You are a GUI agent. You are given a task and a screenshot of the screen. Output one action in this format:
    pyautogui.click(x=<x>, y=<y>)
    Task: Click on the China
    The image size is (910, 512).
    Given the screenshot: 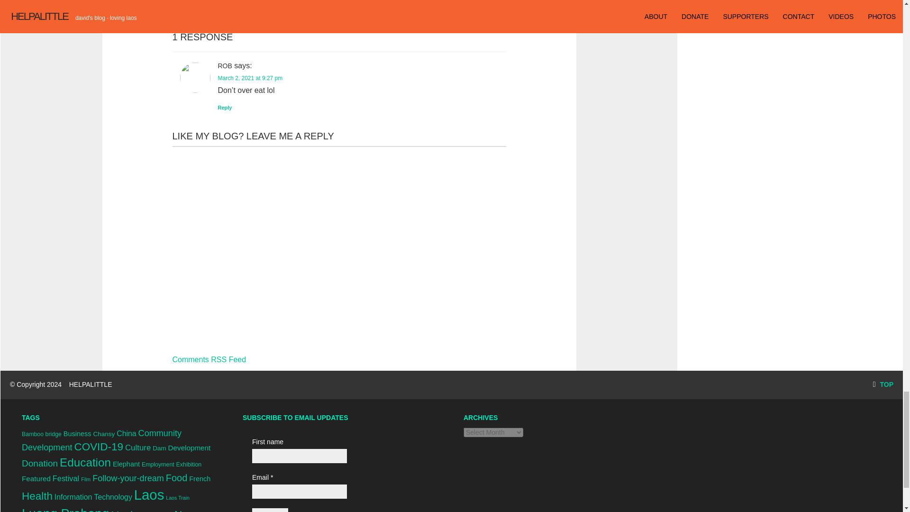 What is the action you would take?
    pyautogui.click(x=126, y=433)
    